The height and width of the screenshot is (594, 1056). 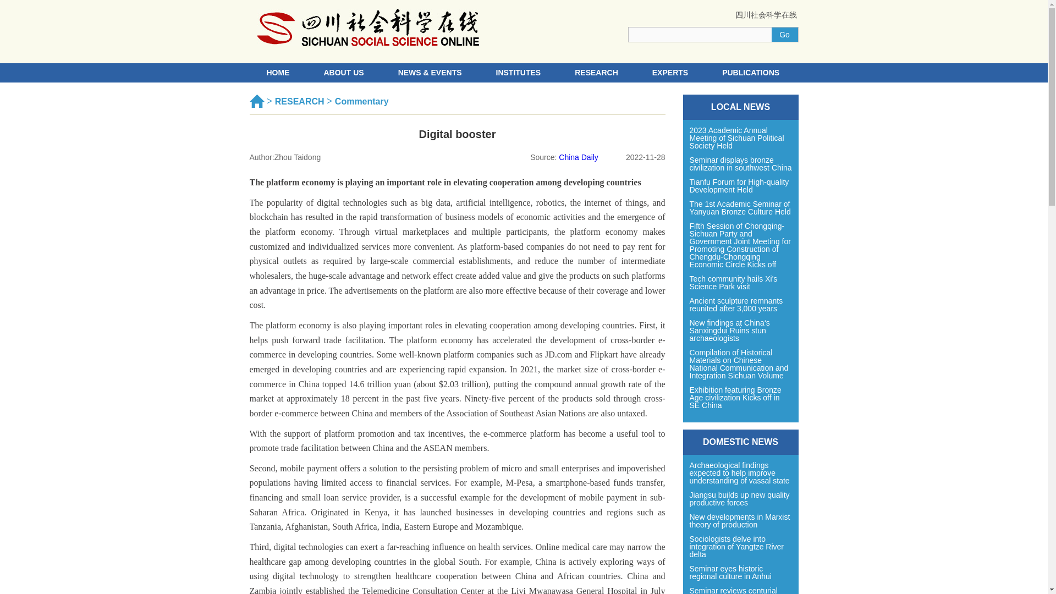 What do you see at coordinates (740, 186) in the screenshot?
I see `Tianfu Forum for High-quality Development Held` at bounding box center [740, 186].